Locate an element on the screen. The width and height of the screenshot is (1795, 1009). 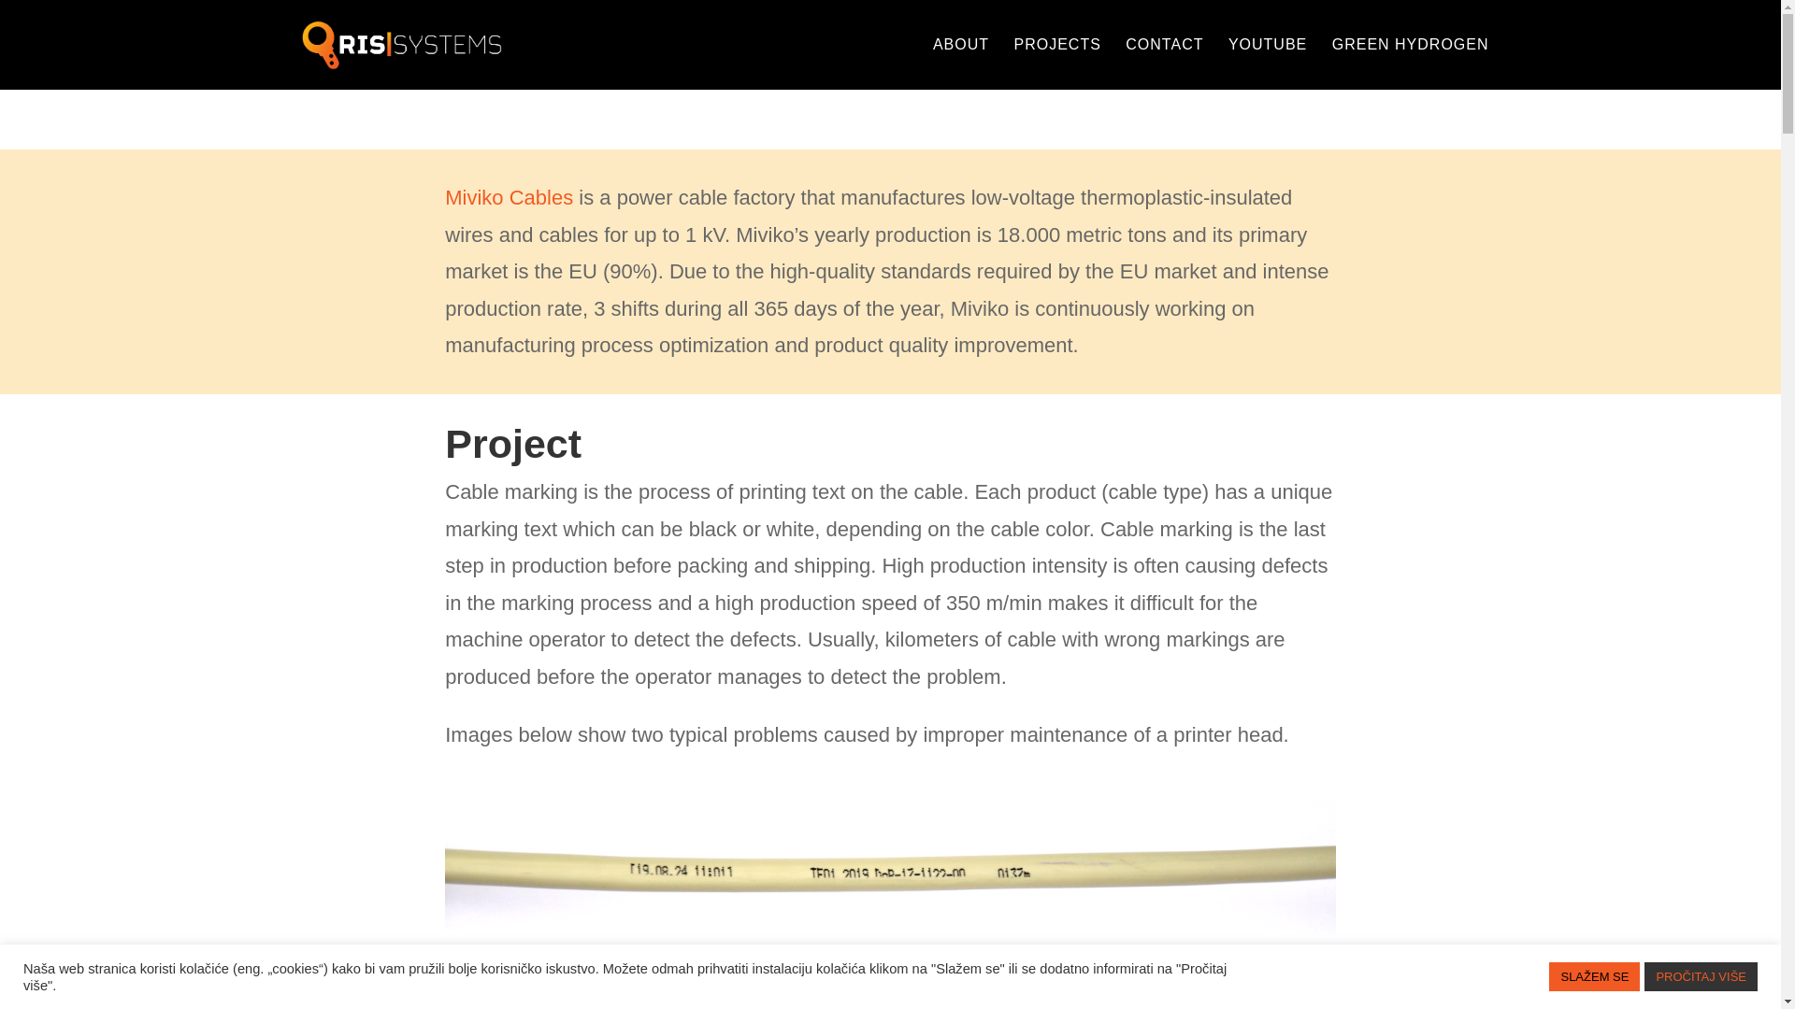
Odrezana slova is located at coordinates (890, 869).